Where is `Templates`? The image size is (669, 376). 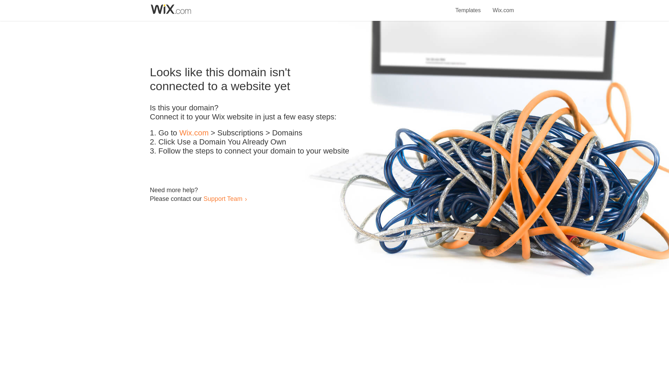 Templates is located at coordinates (468, 6).